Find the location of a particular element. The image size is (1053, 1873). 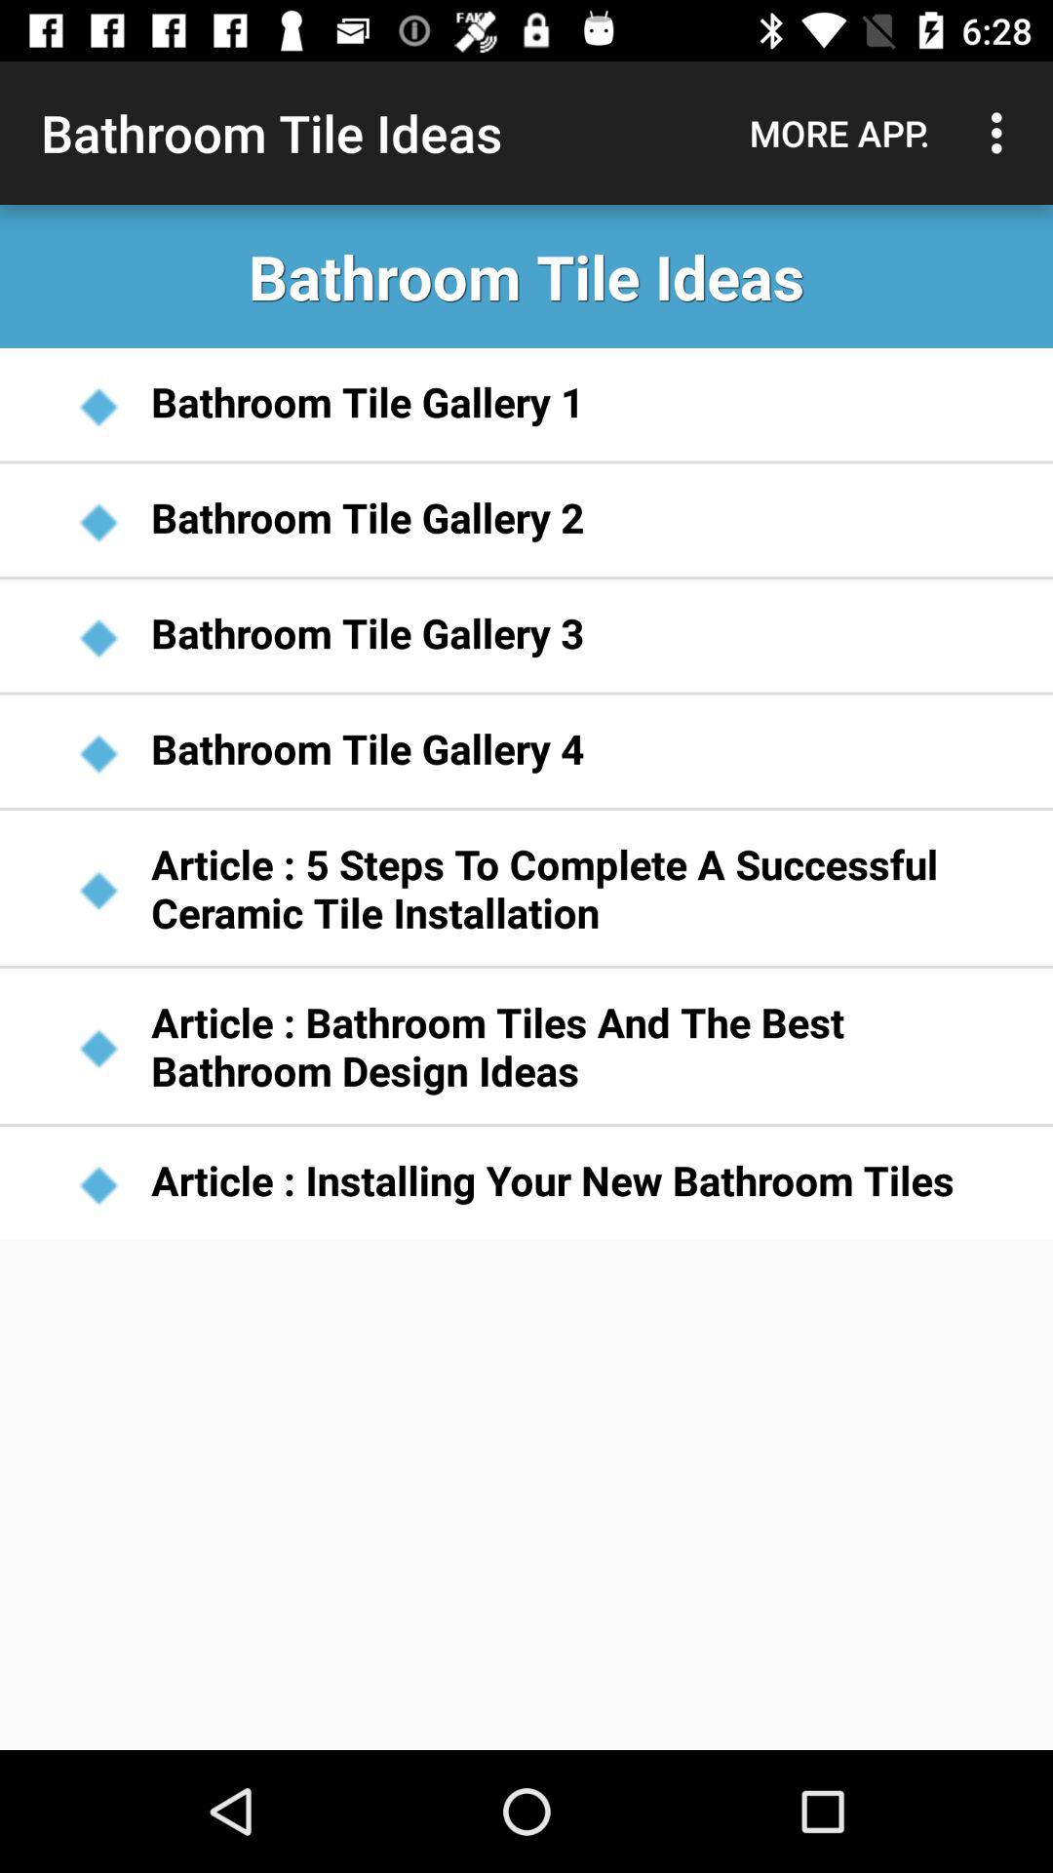

flip to more app. icon is located at coordinates (839, 133).